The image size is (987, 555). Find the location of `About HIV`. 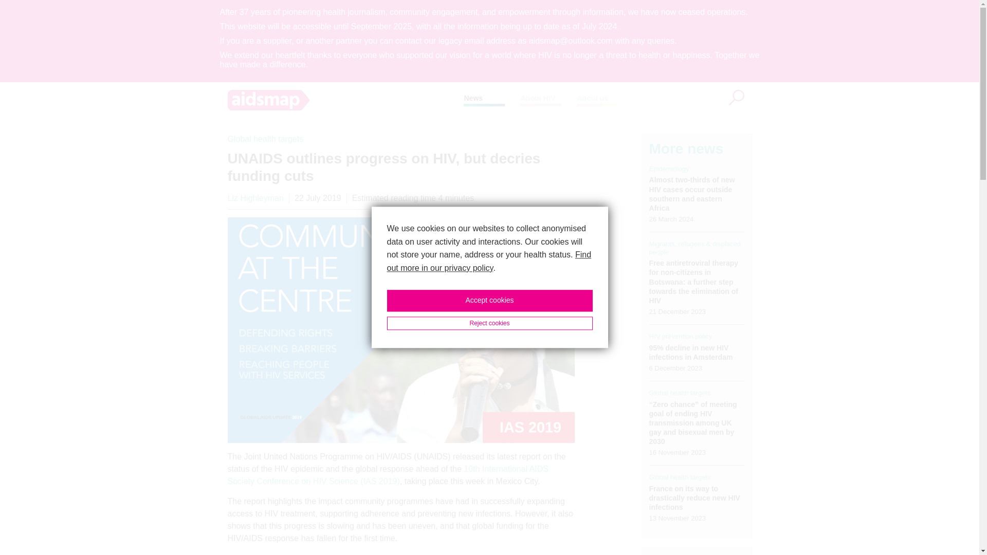

About HIV is located at coordinates (537, 98).